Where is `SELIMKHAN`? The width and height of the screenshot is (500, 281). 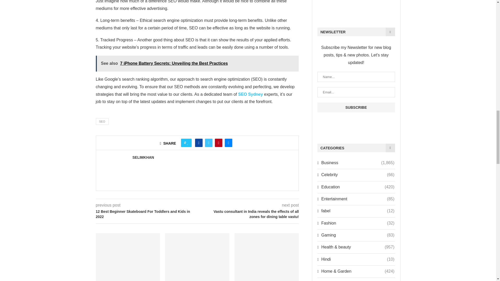 SELIMKHAN is located at coordinates (143, 157).